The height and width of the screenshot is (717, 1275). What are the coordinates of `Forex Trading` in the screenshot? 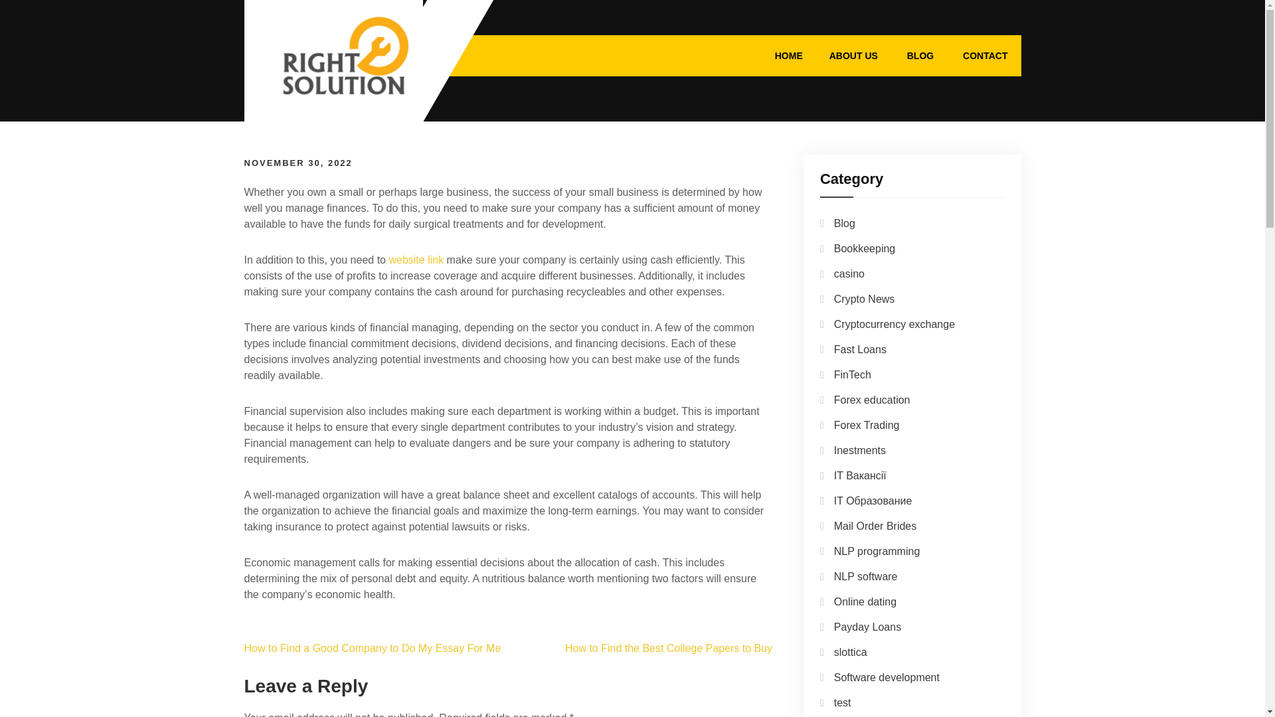 It's located at (867, 425).